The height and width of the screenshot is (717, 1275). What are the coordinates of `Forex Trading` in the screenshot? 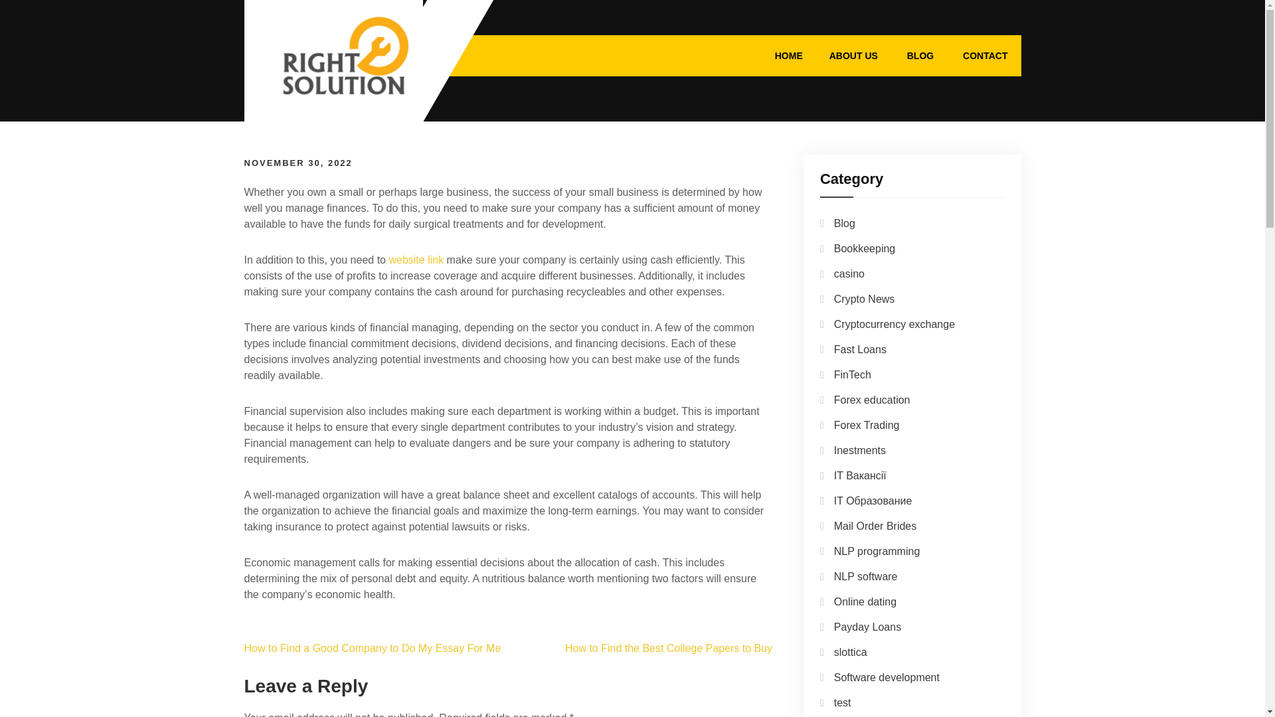 It's located at (867, 425).